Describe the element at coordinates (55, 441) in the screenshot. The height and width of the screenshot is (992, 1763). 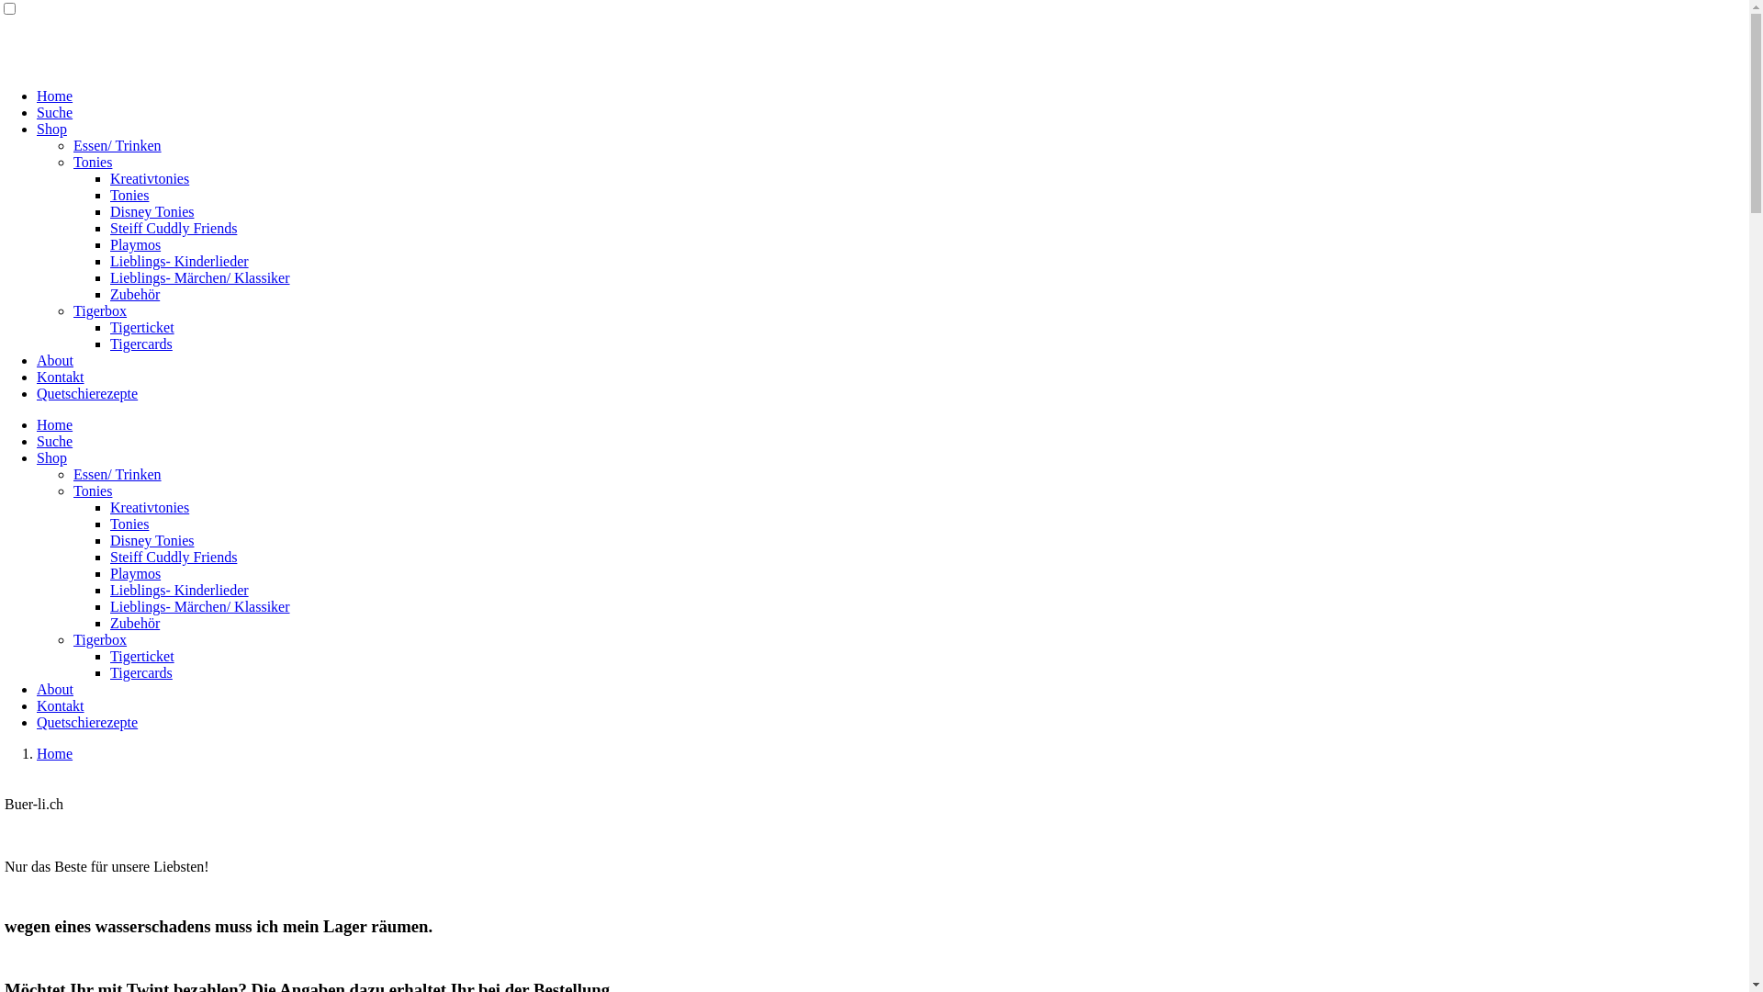
I see `Suche` at that location.